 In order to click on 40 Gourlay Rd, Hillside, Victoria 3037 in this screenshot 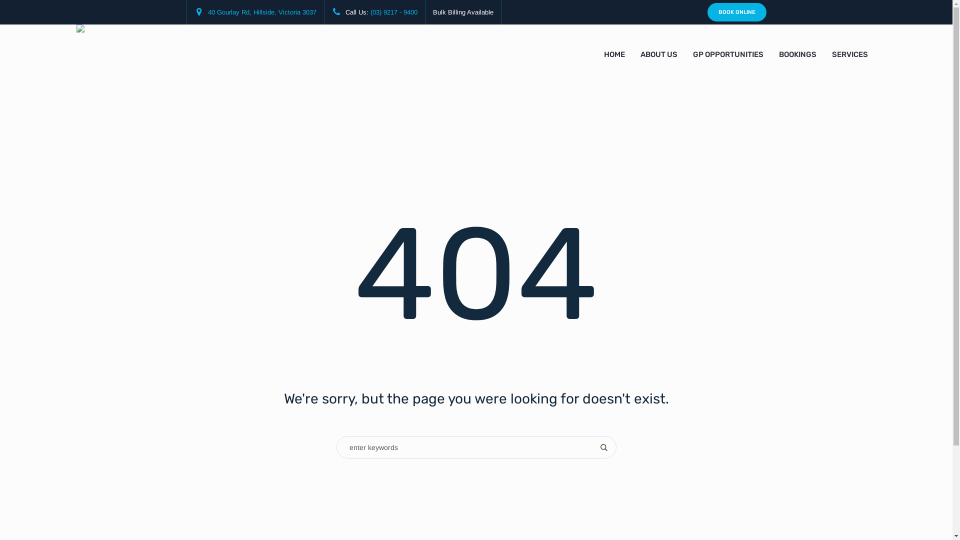, I will do `click(262, 12)`.